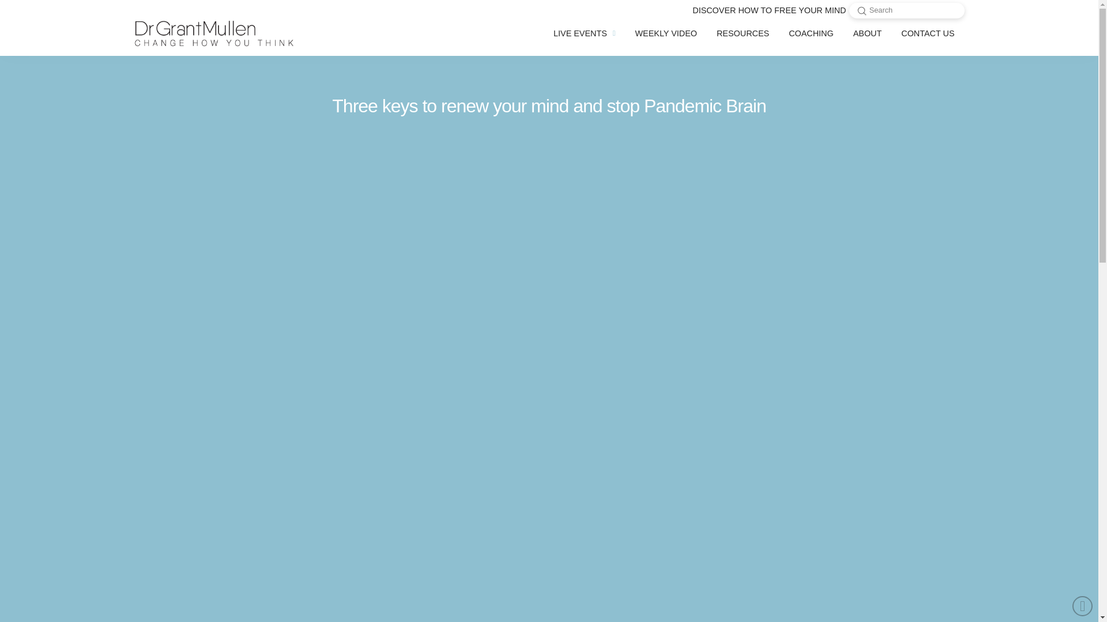  I want to click on LIVE EVENTS, so click(584, 33).